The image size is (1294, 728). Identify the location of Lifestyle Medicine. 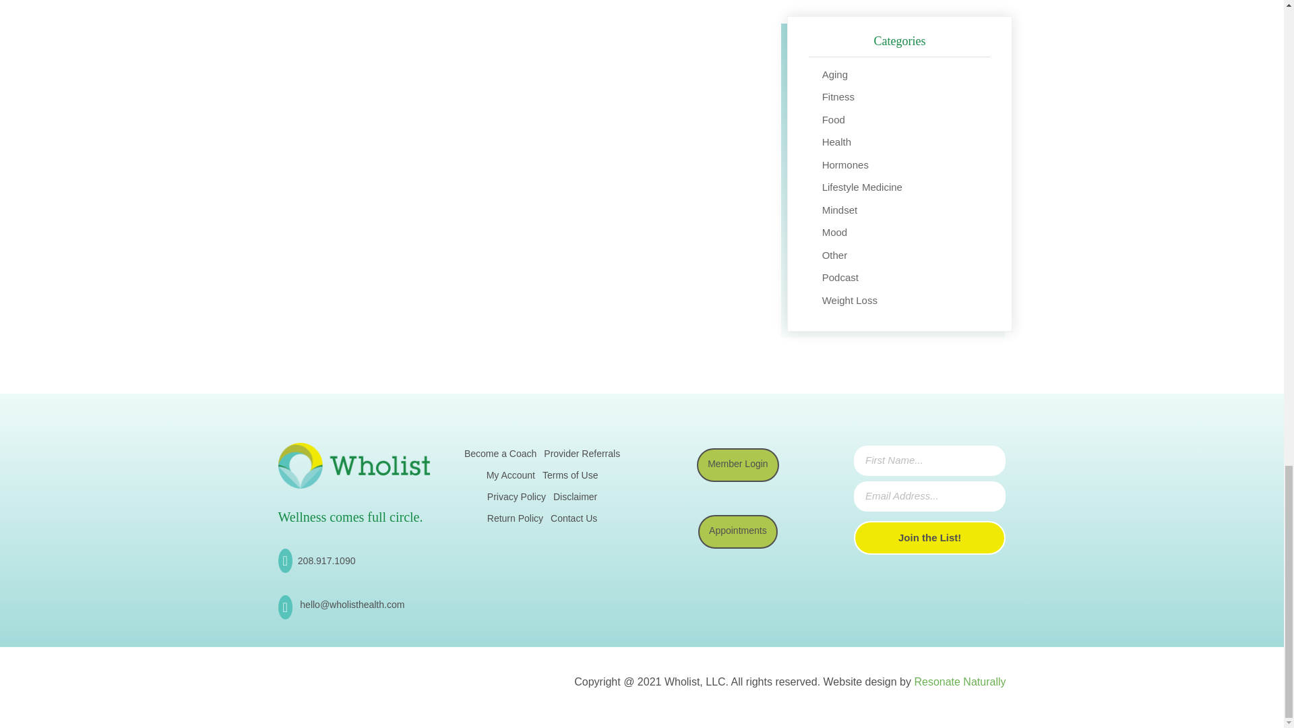
(861, 187).